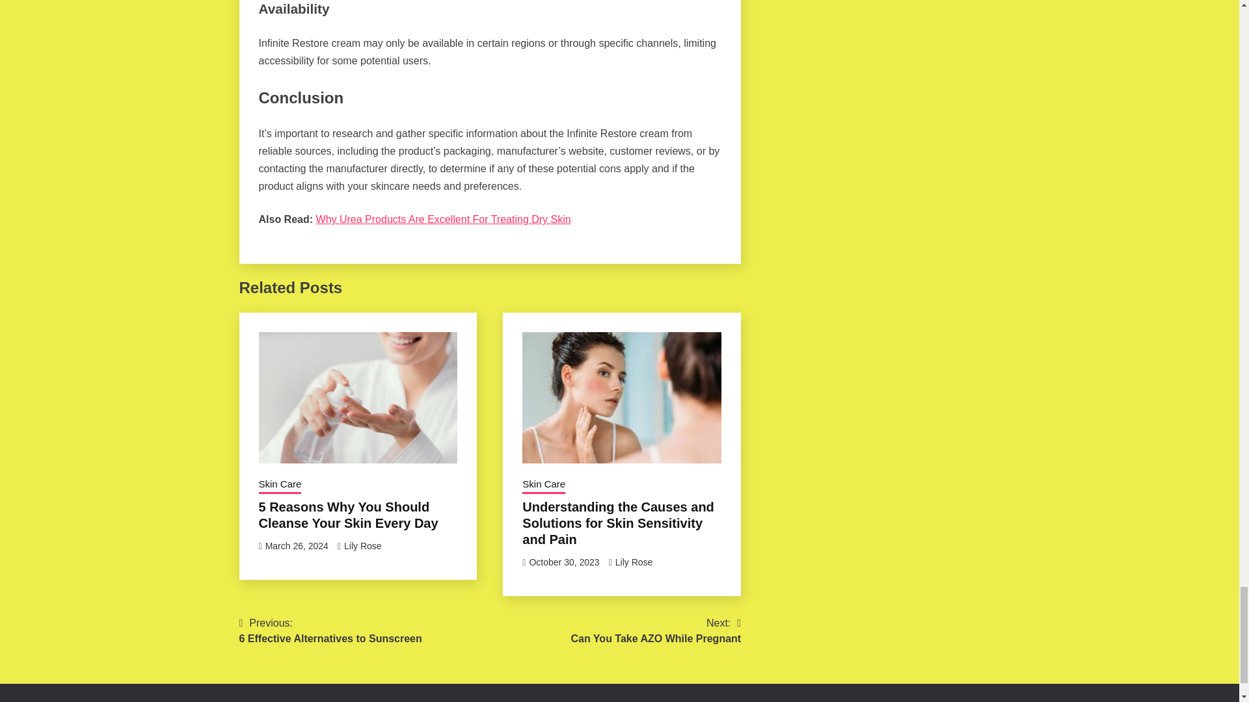  I want to click on Skin Care, so click(634, 562).